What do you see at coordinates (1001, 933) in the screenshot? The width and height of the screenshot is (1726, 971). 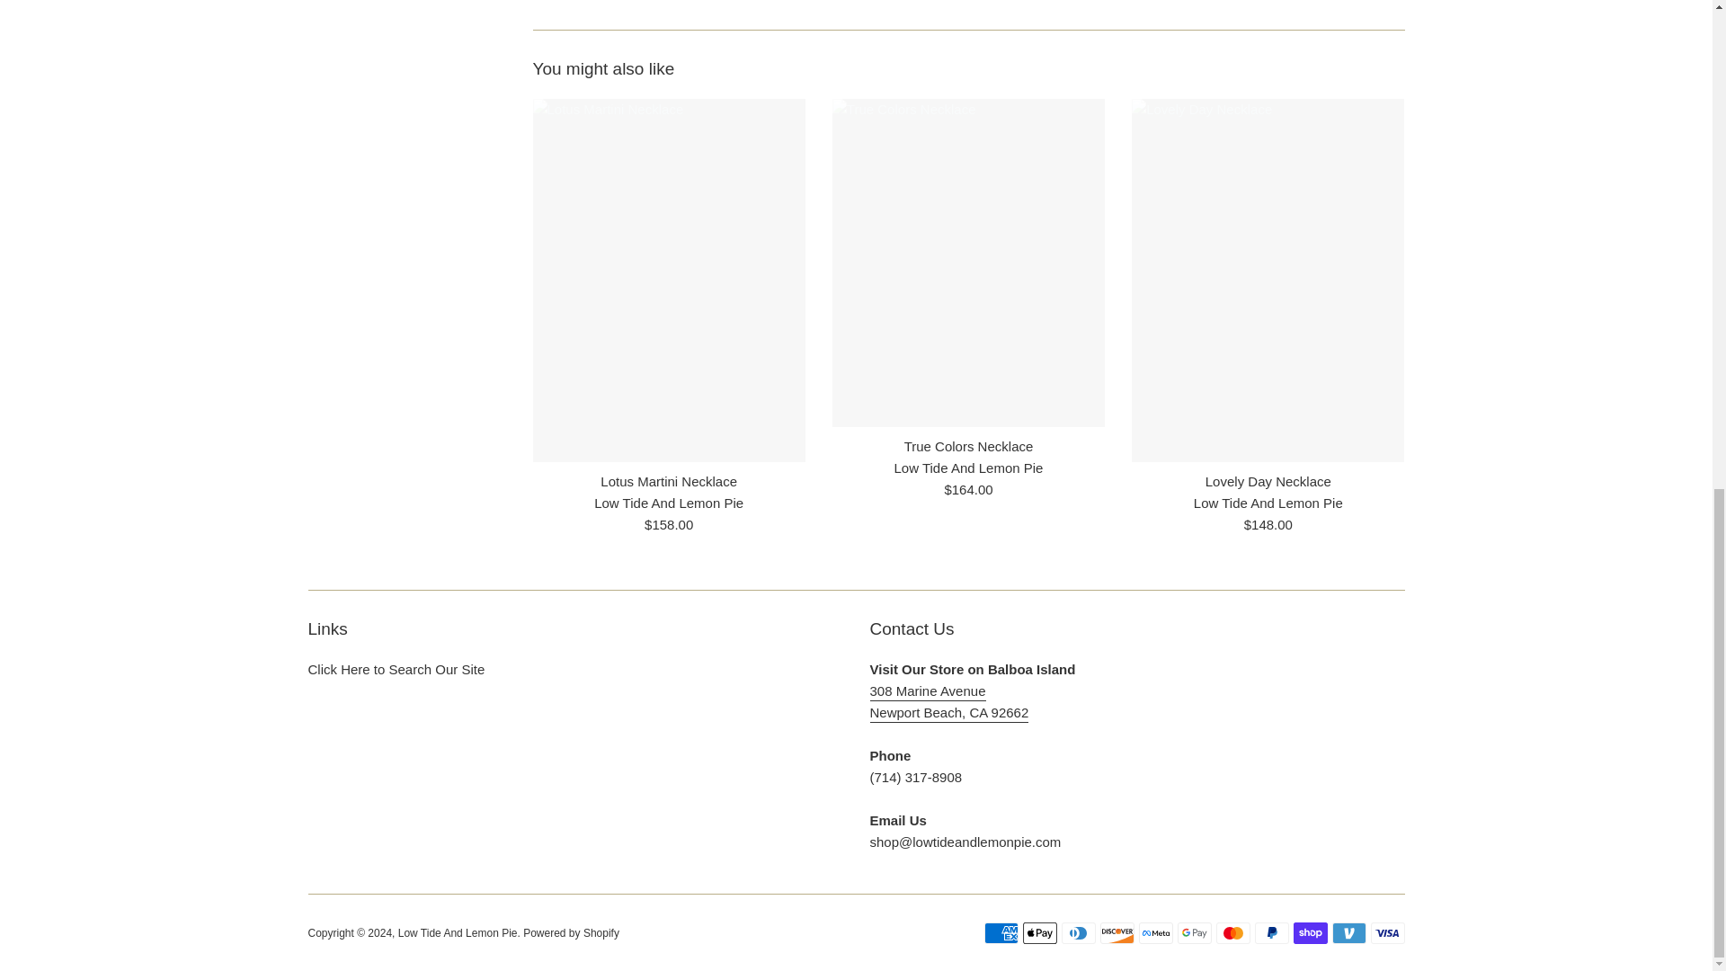 I see `American Express` at bounding box center [1001, 933].